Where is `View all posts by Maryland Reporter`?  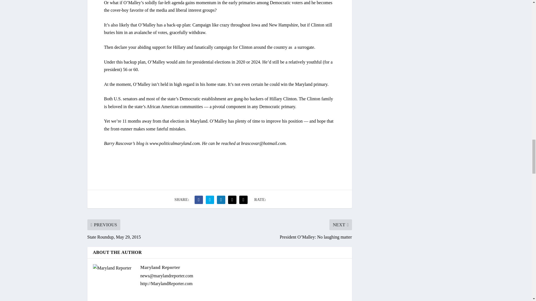 View all posts by Maryland Reporter is located at coordinates (160, 267).